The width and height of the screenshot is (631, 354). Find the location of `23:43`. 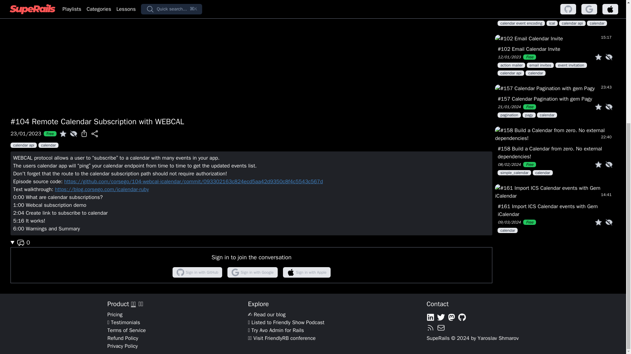

23:43 is located at coordinates (555, 88).